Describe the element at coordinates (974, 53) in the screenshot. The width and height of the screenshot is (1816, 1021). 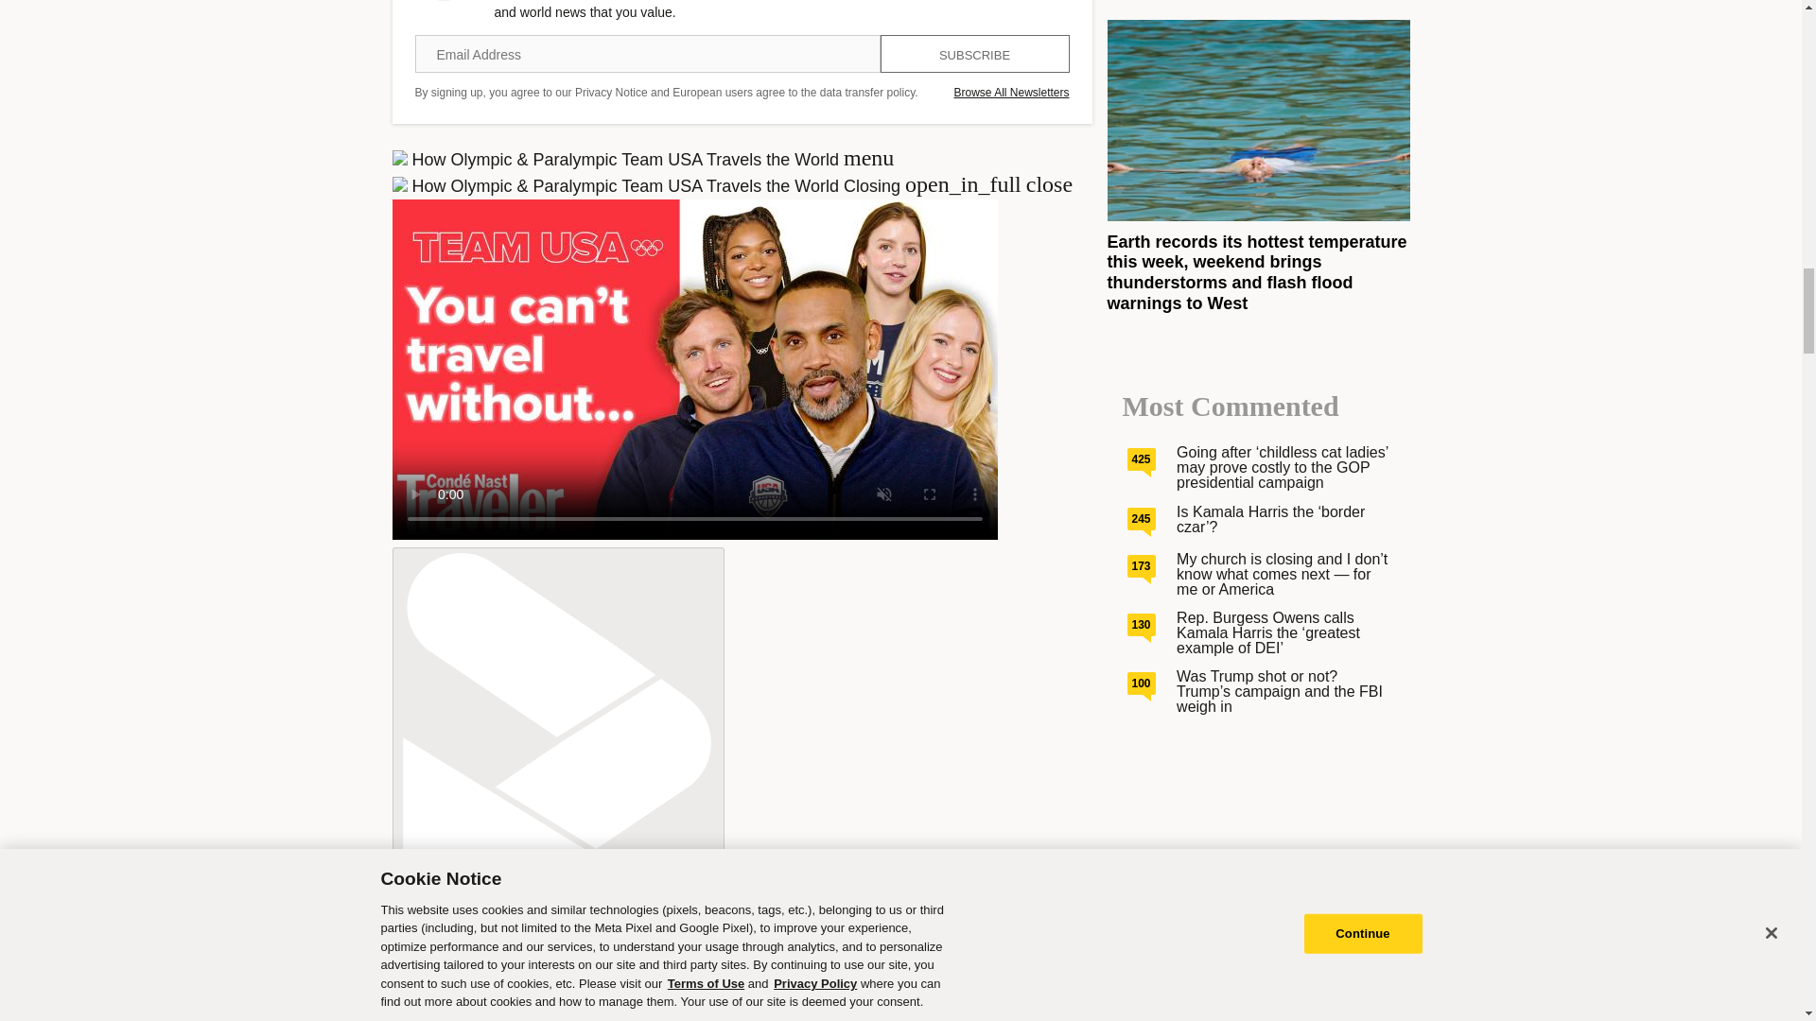
I see `SUBSCRIBE` at that location.